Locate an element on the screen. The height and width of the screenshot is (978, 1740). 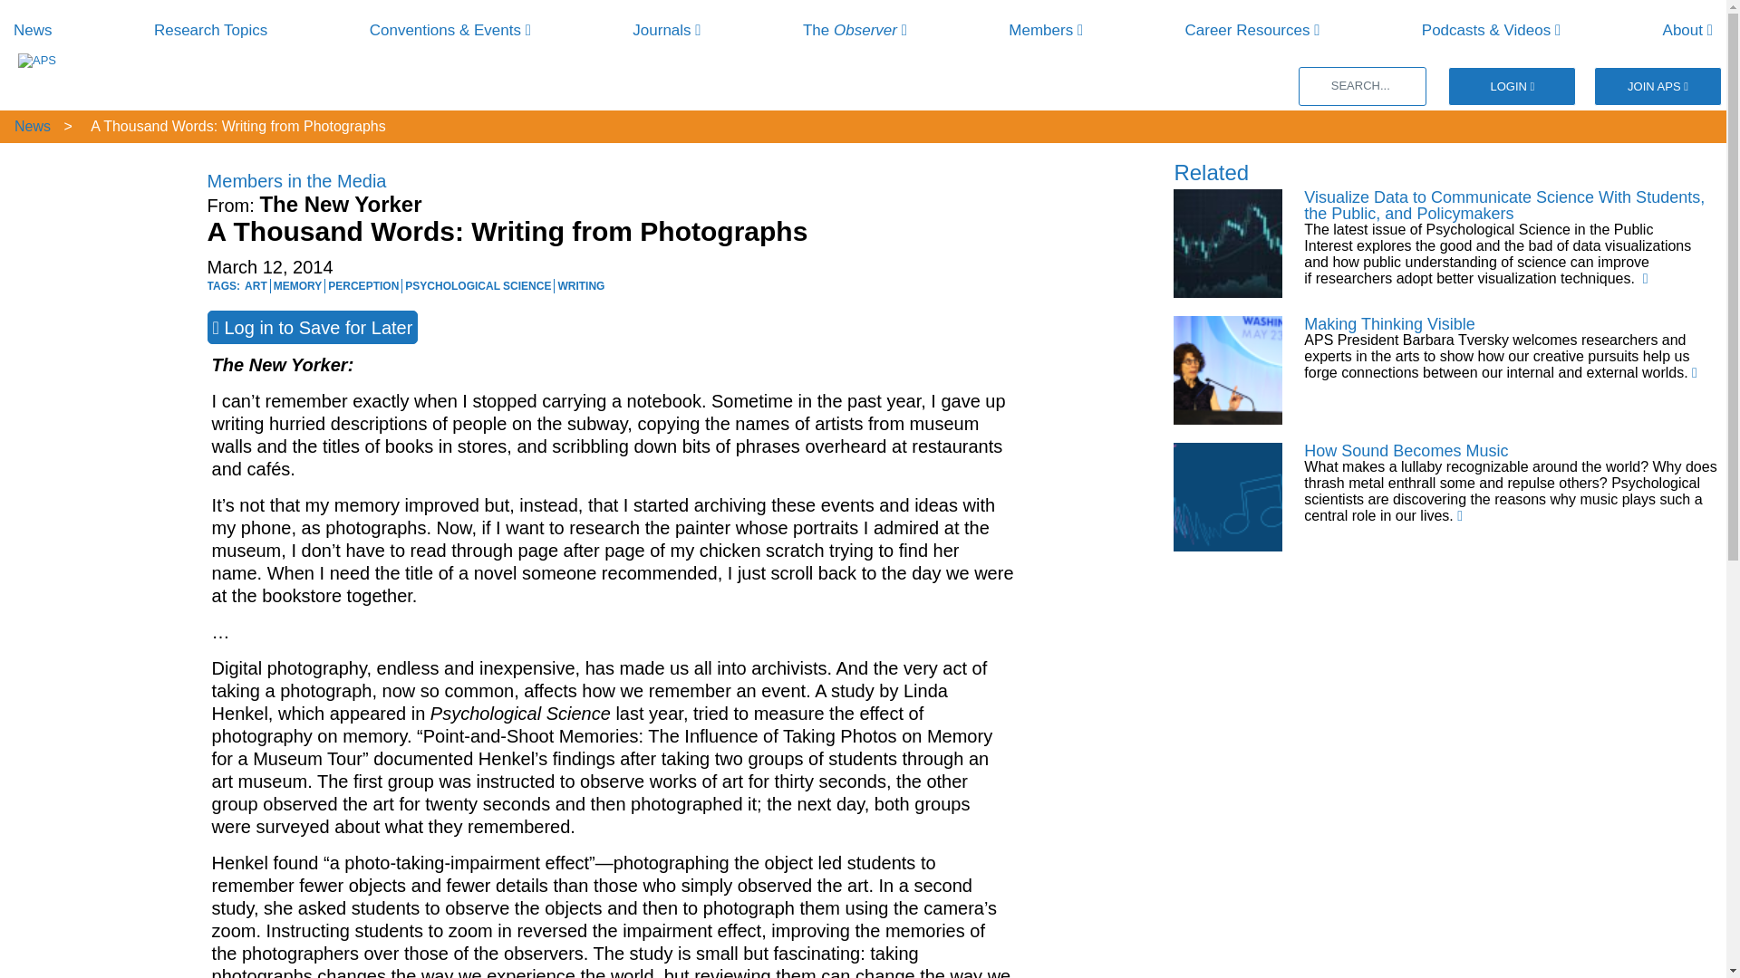
About is located at coordinates (1687, 30).